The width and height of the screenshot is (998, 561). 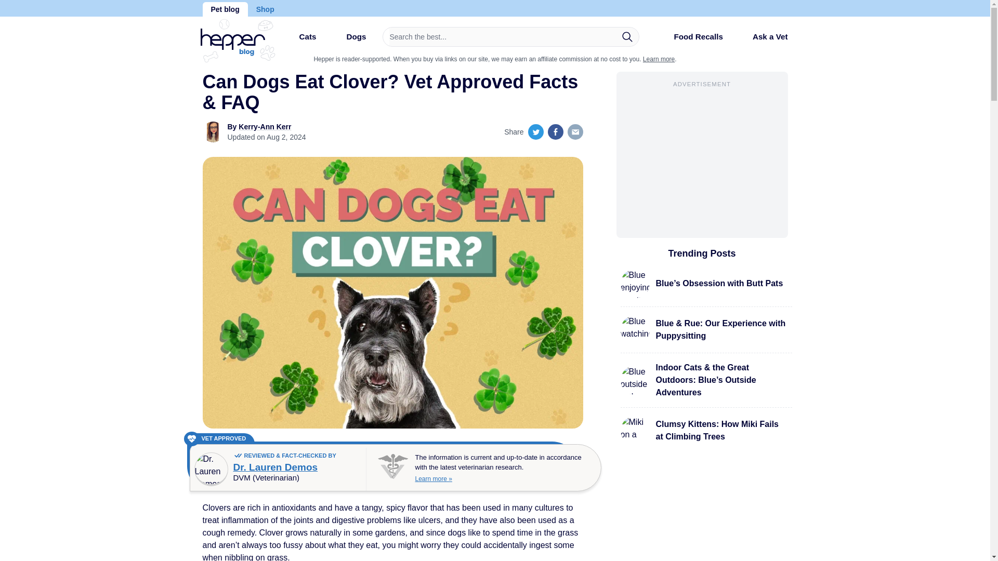 What do you see at coordinates (347, 41) in the screenshot?
I see `Dogs` at bounding box center [347, 41].